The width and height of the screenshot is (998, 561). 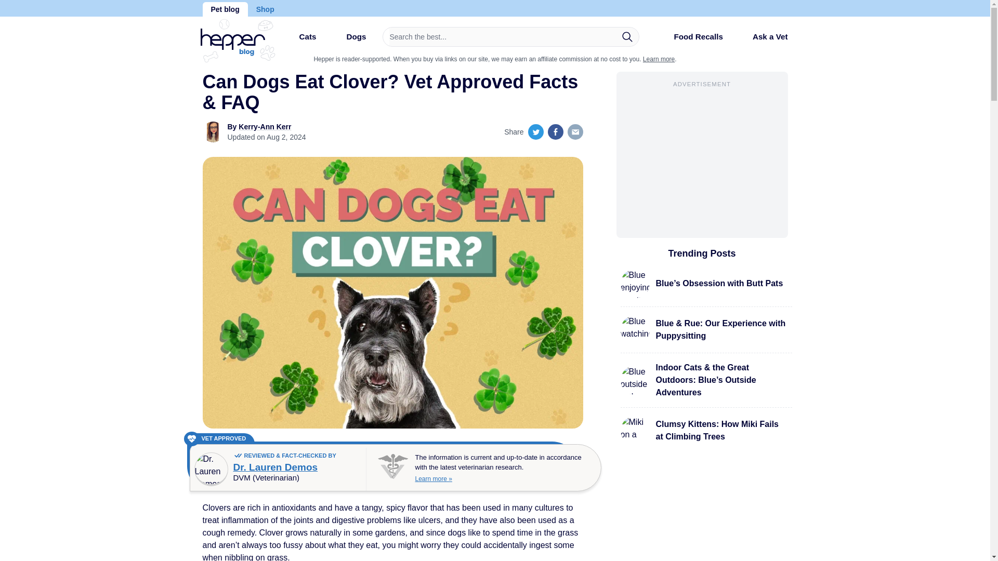 What do you see at coordinates (347, 41) in the screenshot?
I see `Dogs` at bounding box center [347, 41].